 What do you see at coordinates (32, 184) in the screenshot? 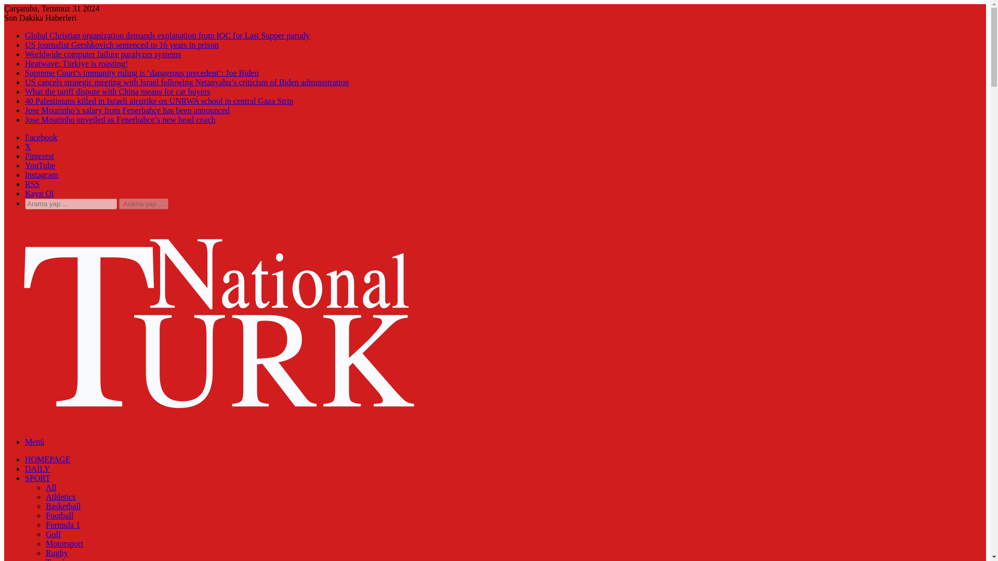
I see `RSS` at bounding box center [32, 184].